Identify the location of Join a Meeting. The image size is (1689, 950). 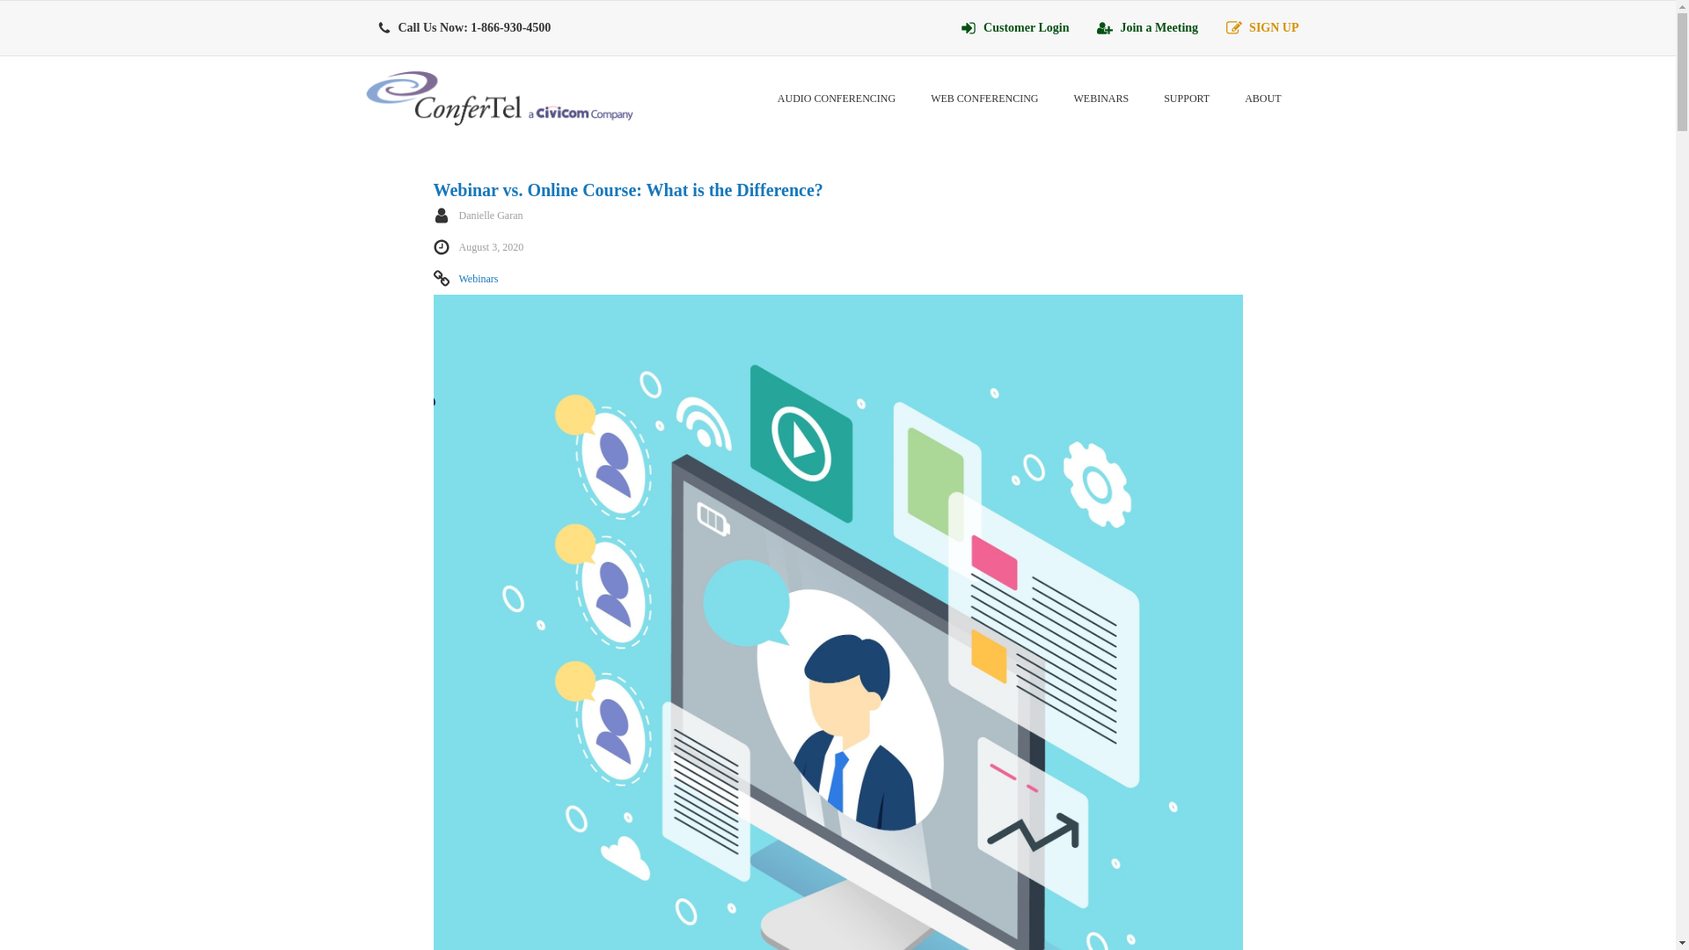
(1147, 27).